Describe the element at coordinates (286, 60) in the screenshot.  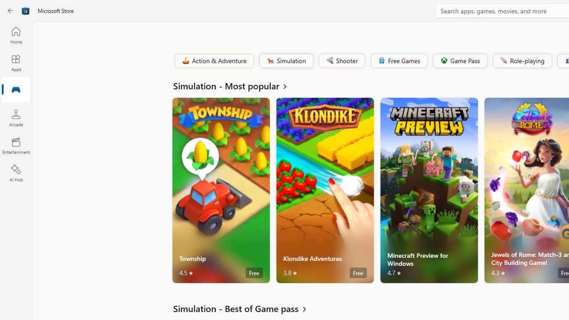
I see `Simulation` at that location.